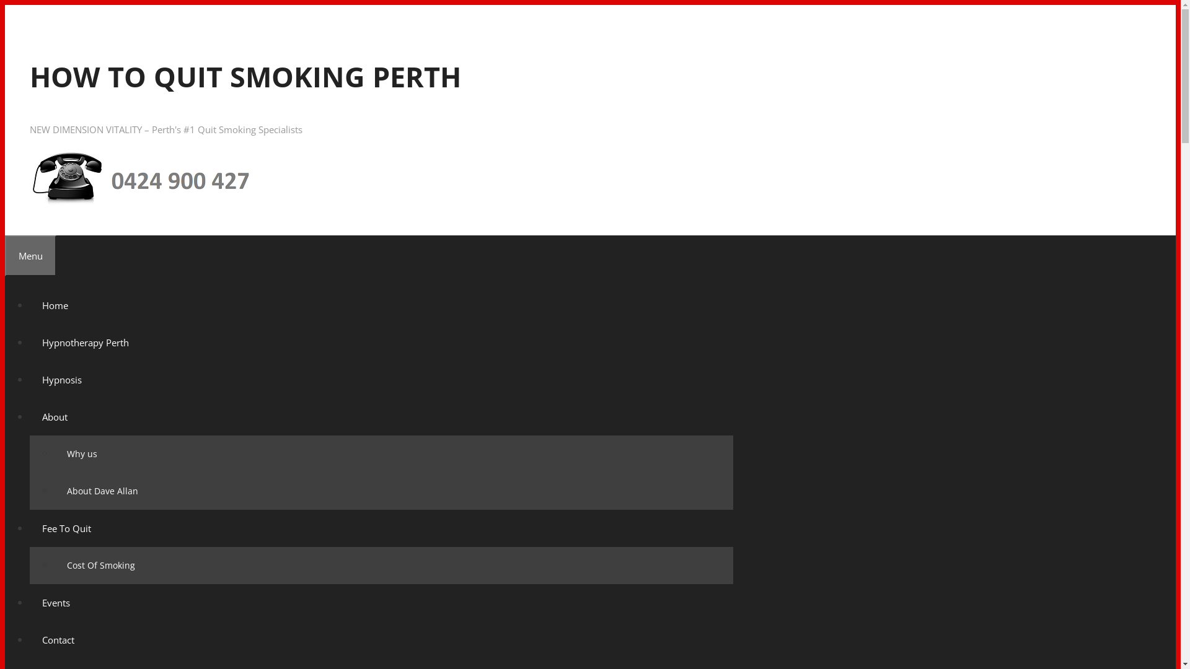 The image size is (1190, 669). What do you see at coordinates (103, 491) in the screenshot?
I see `About Dave Allan` at bounding box center [103, 491].